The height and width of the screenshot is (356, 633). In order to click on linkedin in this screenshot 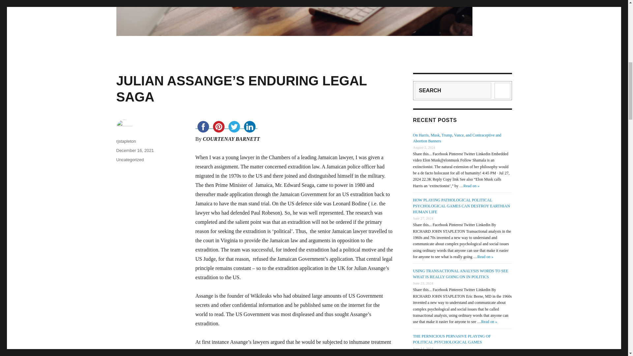, I will do `click(250, 127)`.